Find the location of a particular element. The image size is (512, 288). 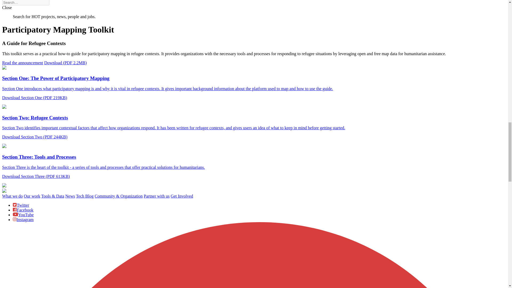

Get Involved is located at coordinates (182, 196).